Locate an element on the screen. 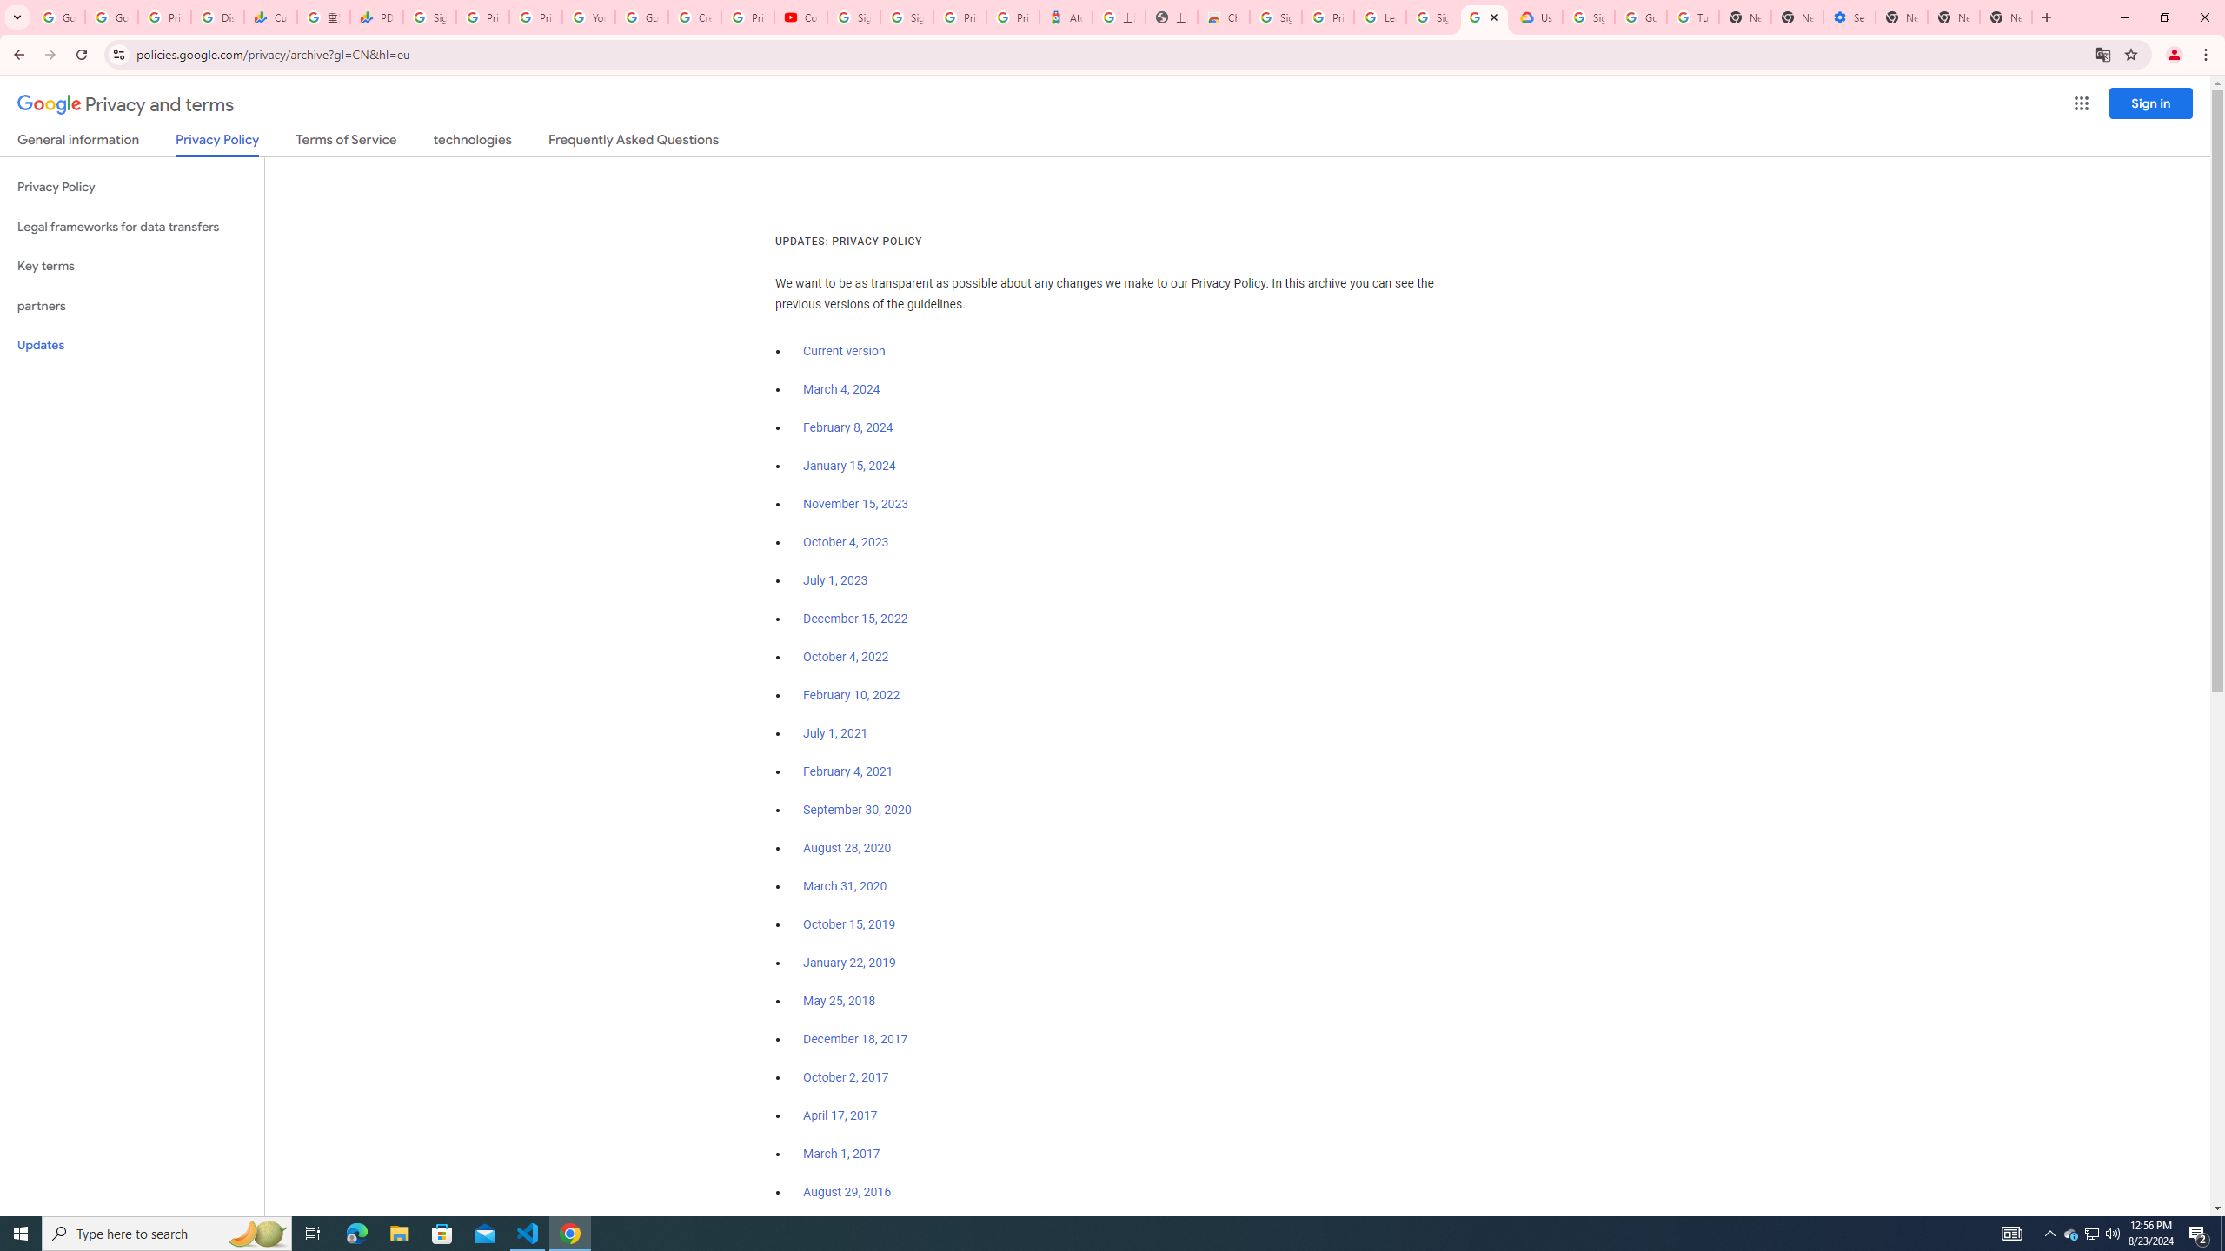 The width and height of the screenshot is (2225, 1251). March 1, 2017 is located at coordinates (841, 1154).